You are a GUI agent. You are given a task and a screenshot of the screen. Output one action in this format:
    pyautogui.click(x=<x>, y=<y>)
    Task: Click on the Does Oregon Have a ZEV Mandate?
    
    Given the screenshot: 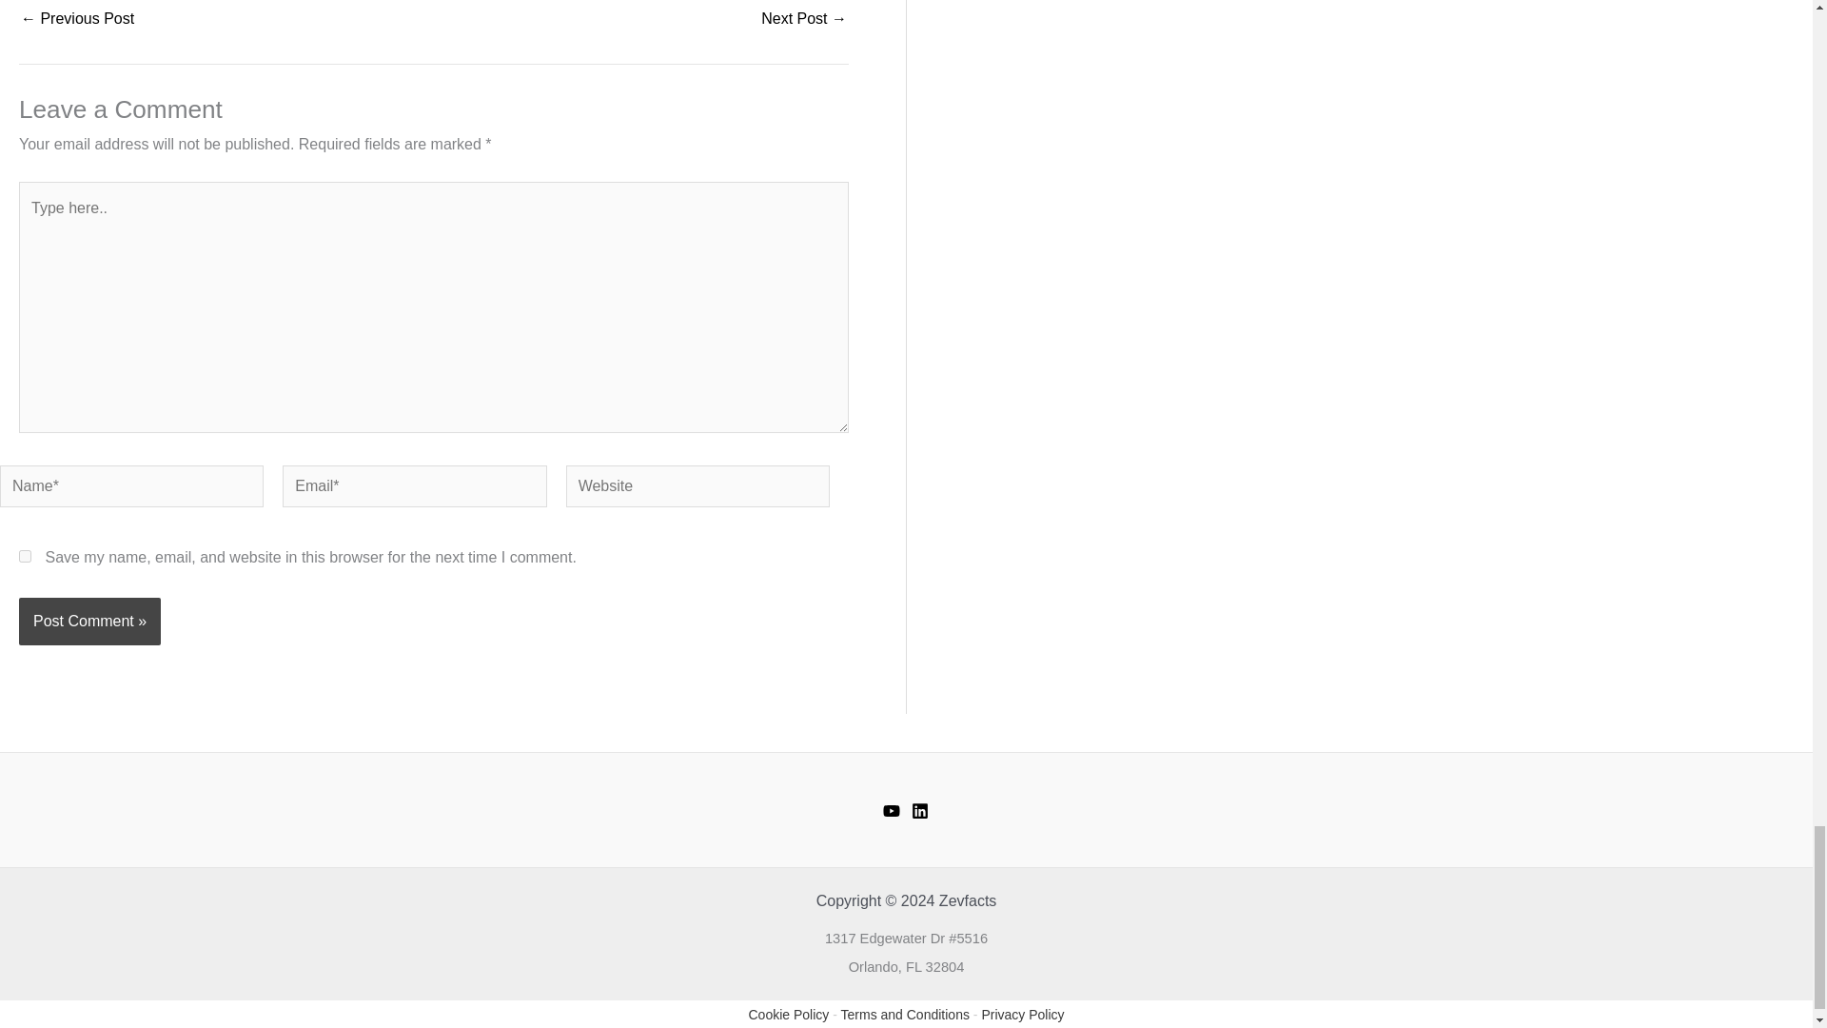 What is the action you would take?
    pyautogui.click(x=804, y=19)
    